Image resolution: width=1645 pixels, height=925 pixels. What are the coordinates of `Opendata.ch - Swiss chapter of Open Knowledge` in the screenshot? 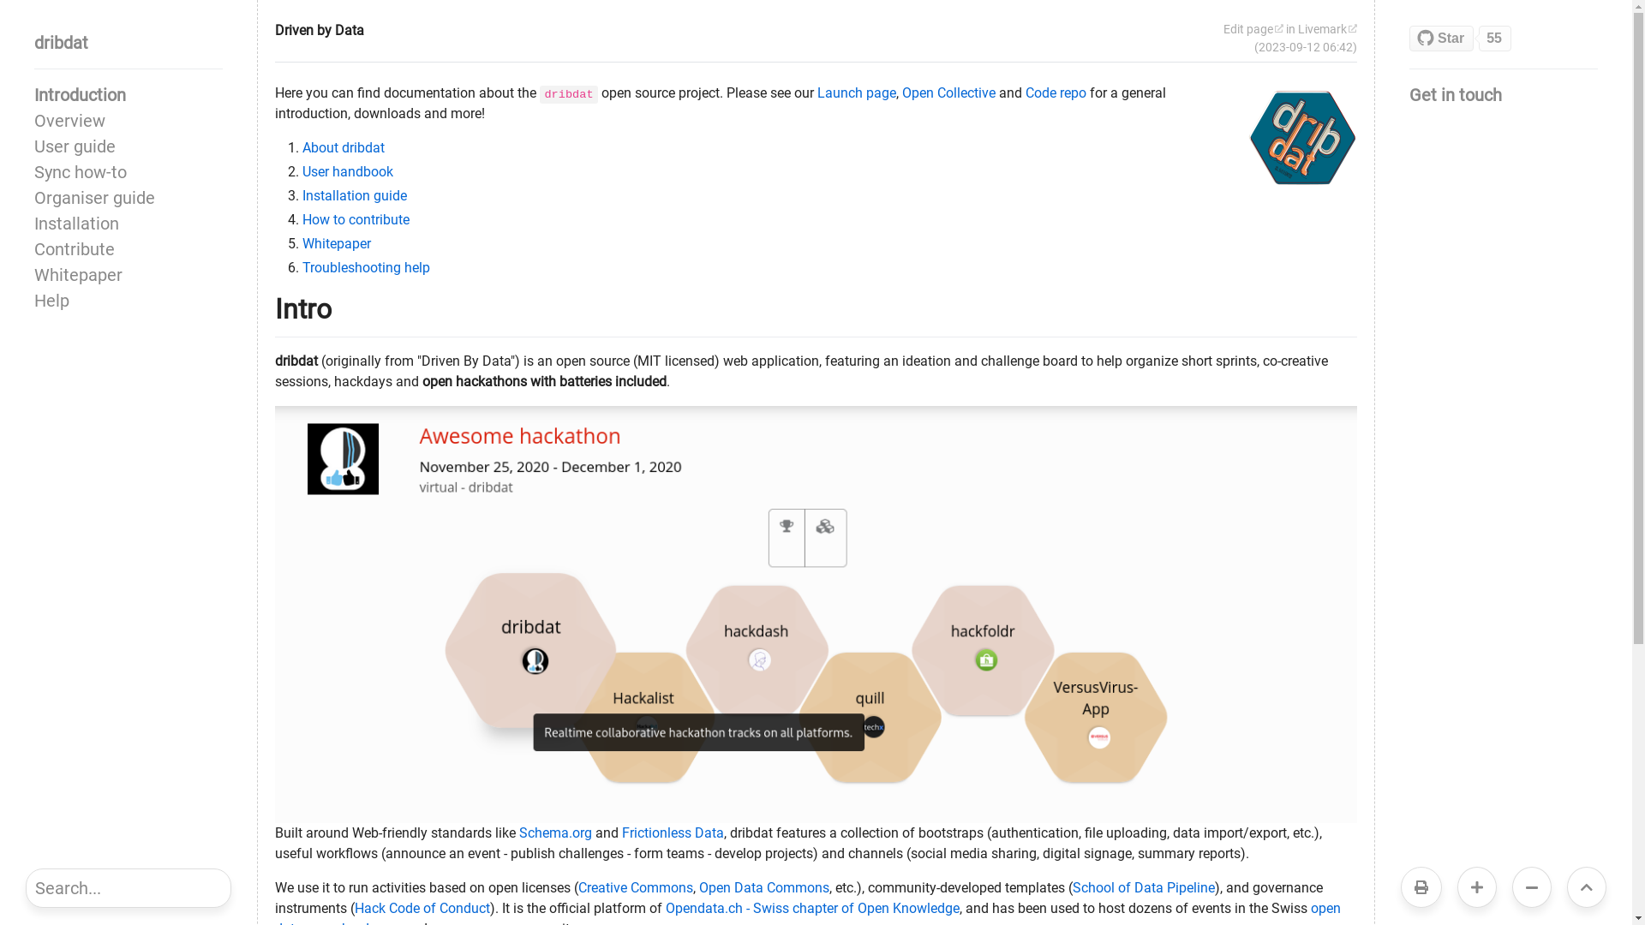 It's located at (812, 908).